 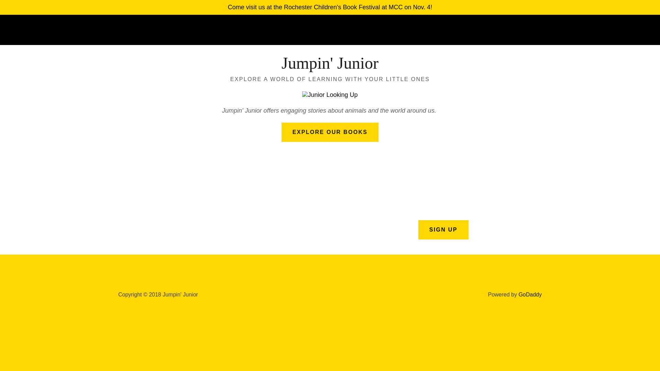 What do you see at coordinates (330, 132) in the screenshot?
I see `EXPLORE OUR BOOKS` at bounding box center [330, 132].